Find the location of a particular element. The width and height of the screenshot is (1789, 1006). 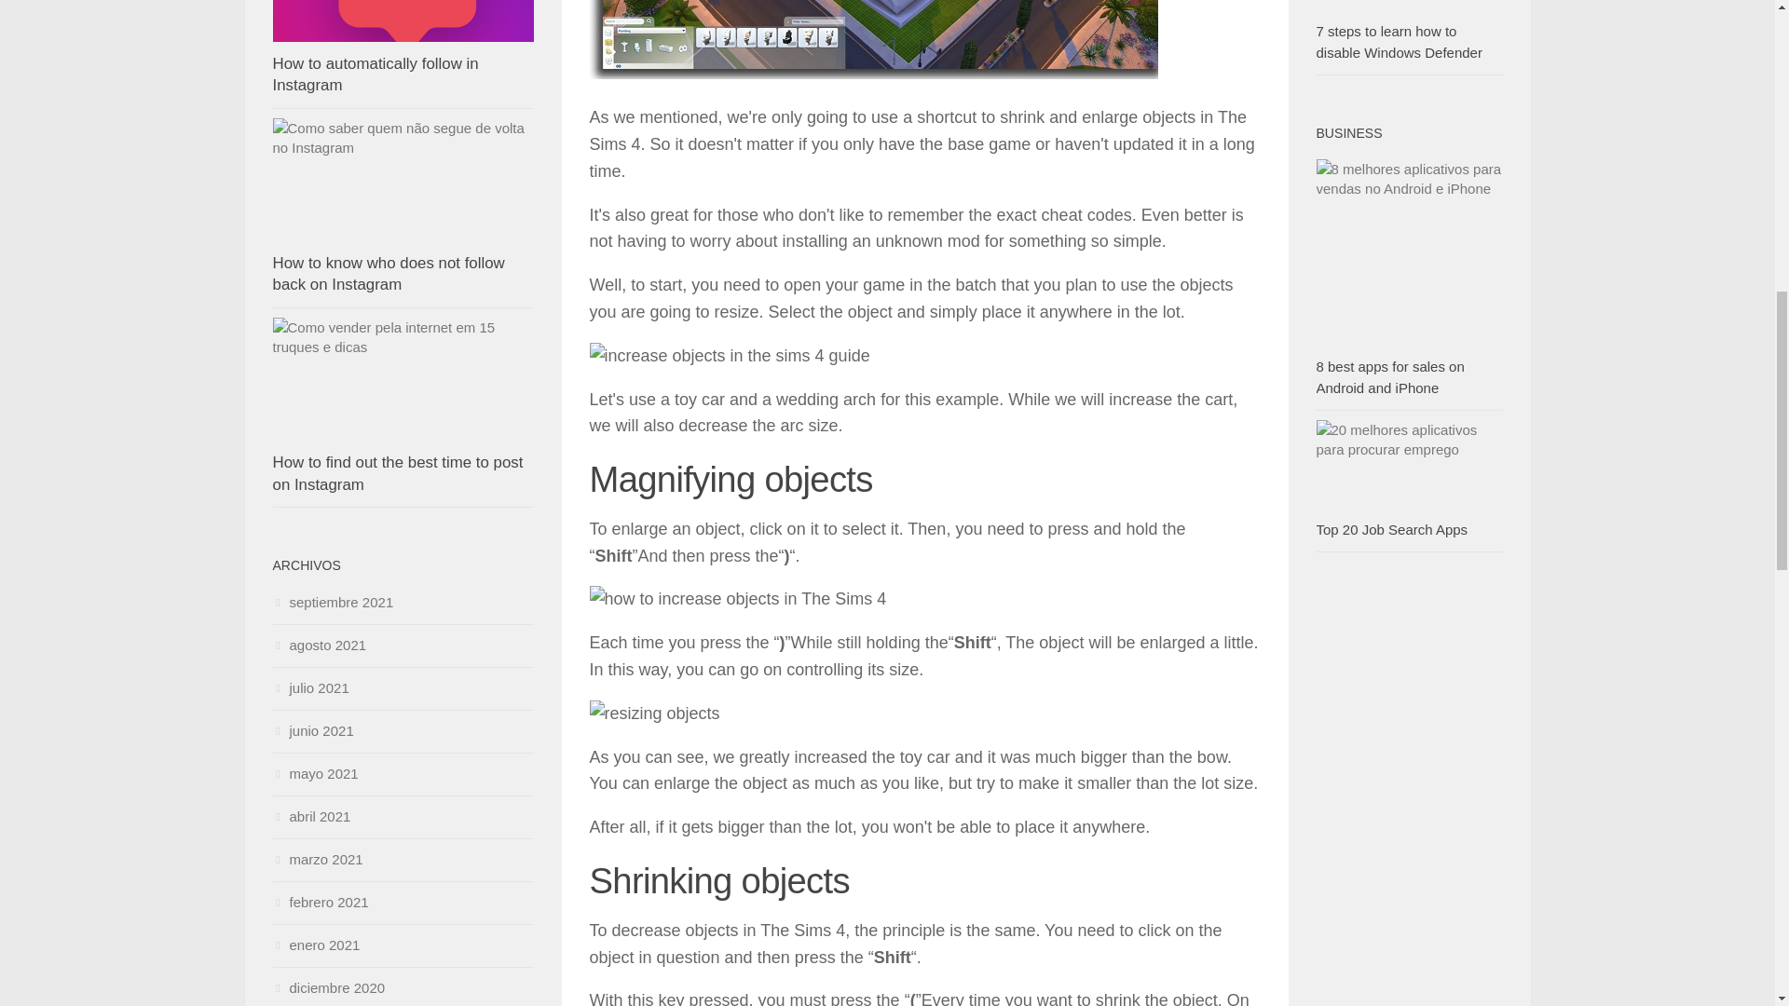

How to know who does not follow back on Instagram is located at coordinates (388, 274).